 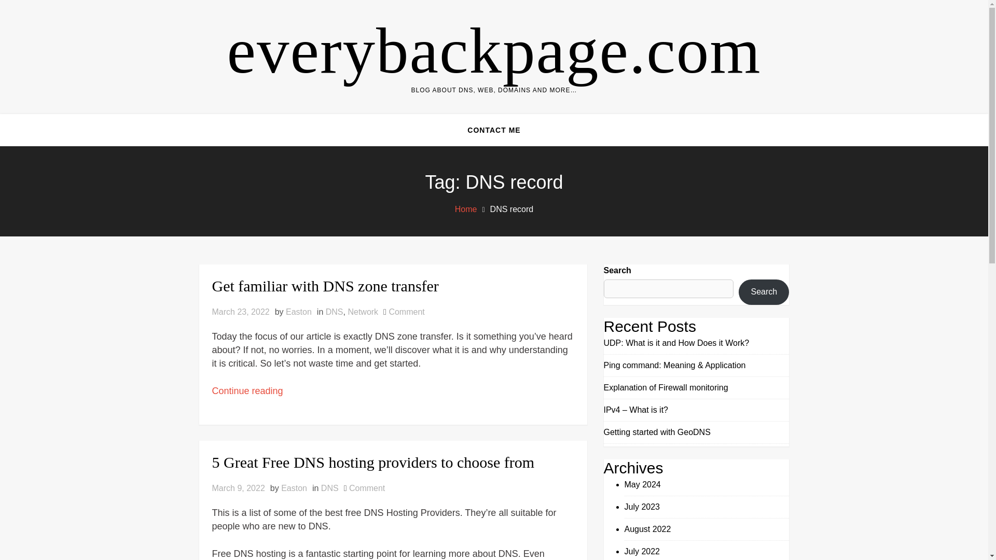 What do you see at coordinates (666, 387) in the screenshot?
I see `July 2022` at bounding box center [666, 387].